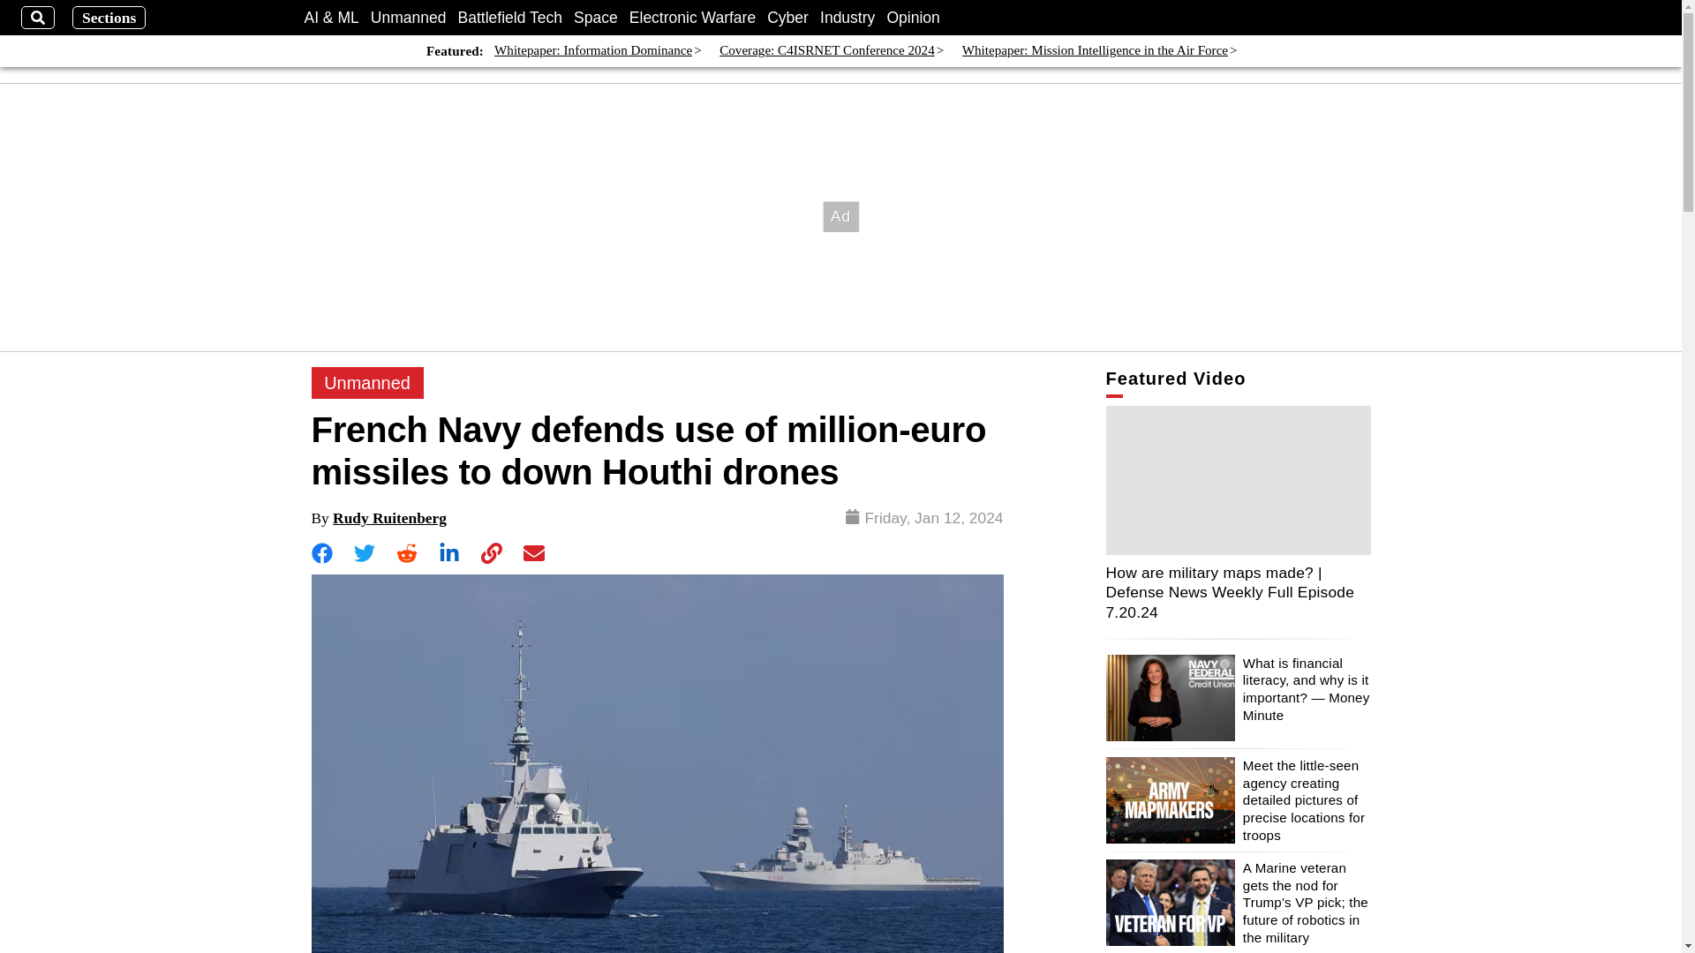  I want to click on Sections, so click(109, 18).